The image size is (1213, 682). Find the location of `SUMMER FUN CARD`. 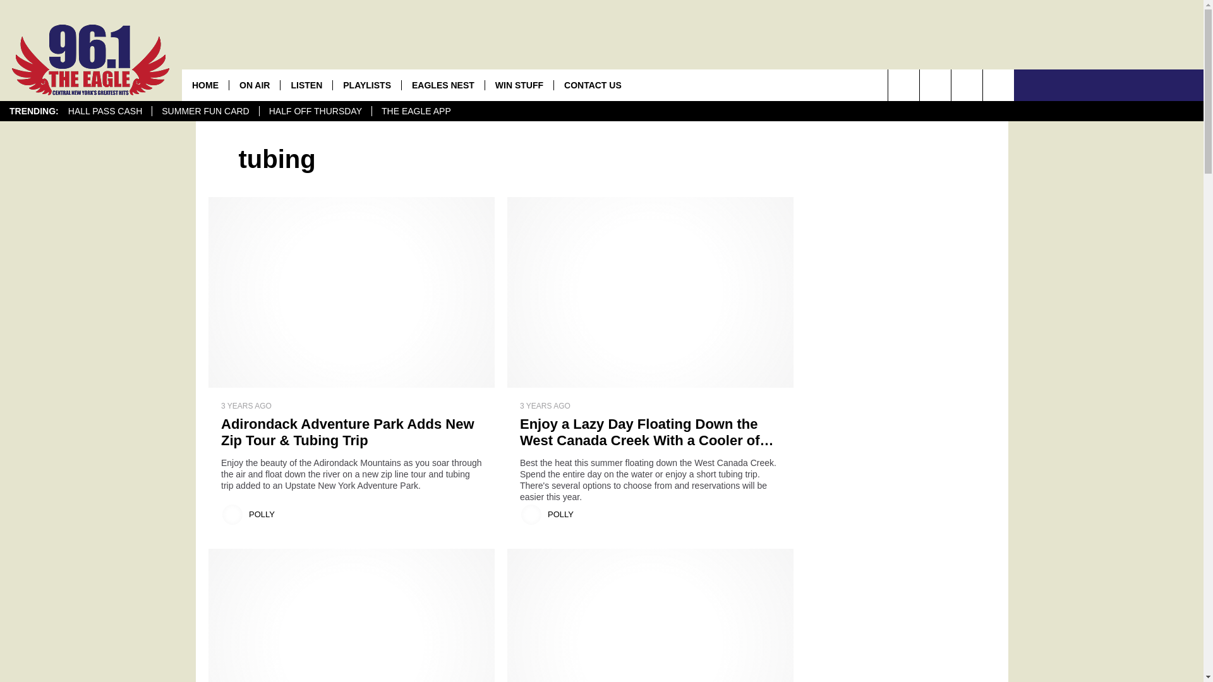

SUMMER FUN CARD is located at coordinates (205, 111).